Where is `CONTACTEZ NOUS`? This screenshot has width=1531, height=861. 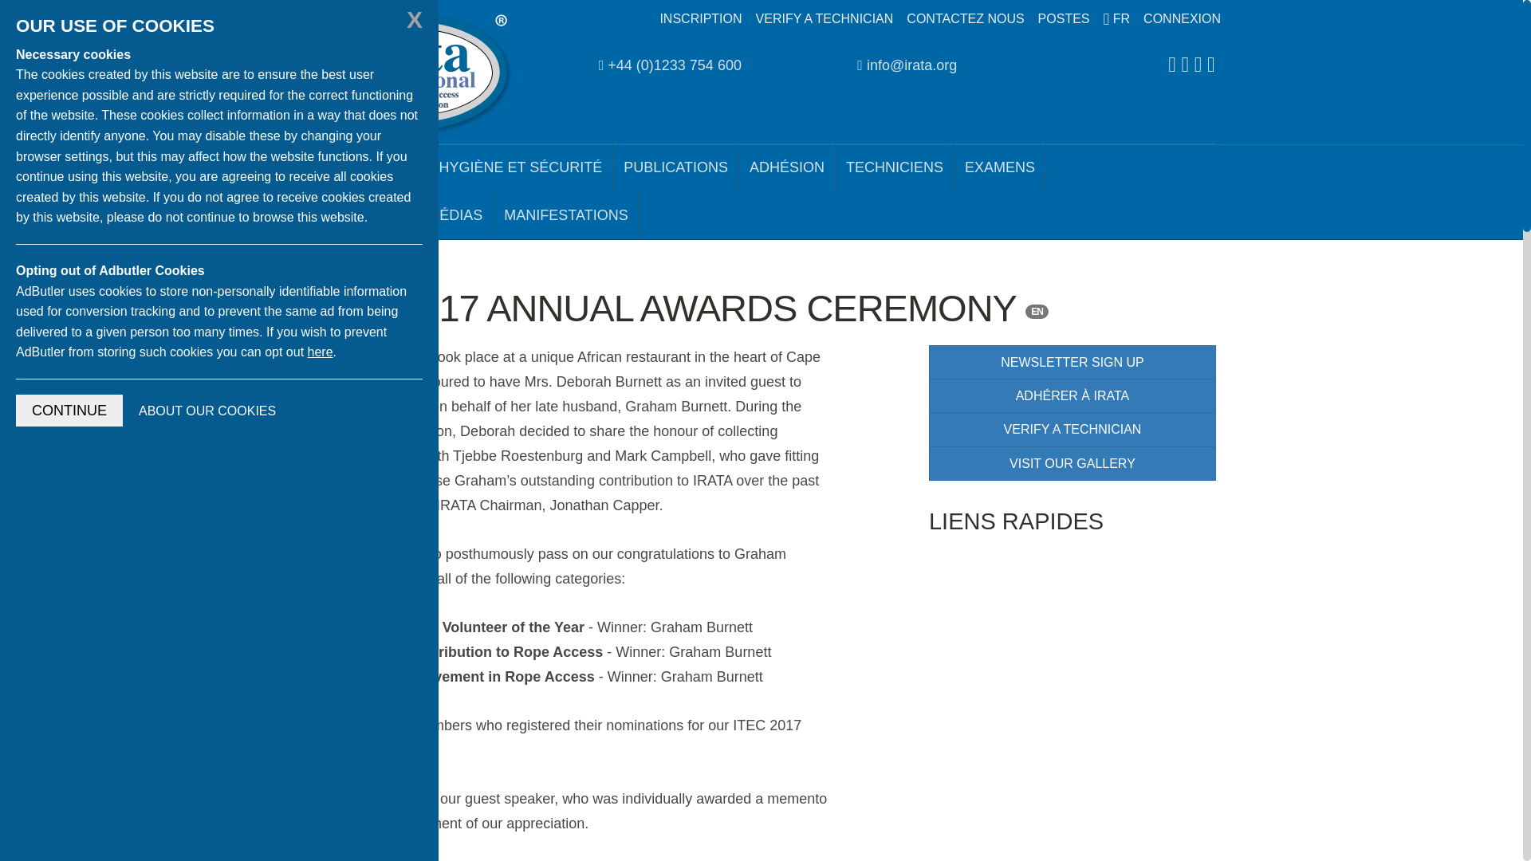
CONTACTEZ NOUS is located at coordinates (965, 19).